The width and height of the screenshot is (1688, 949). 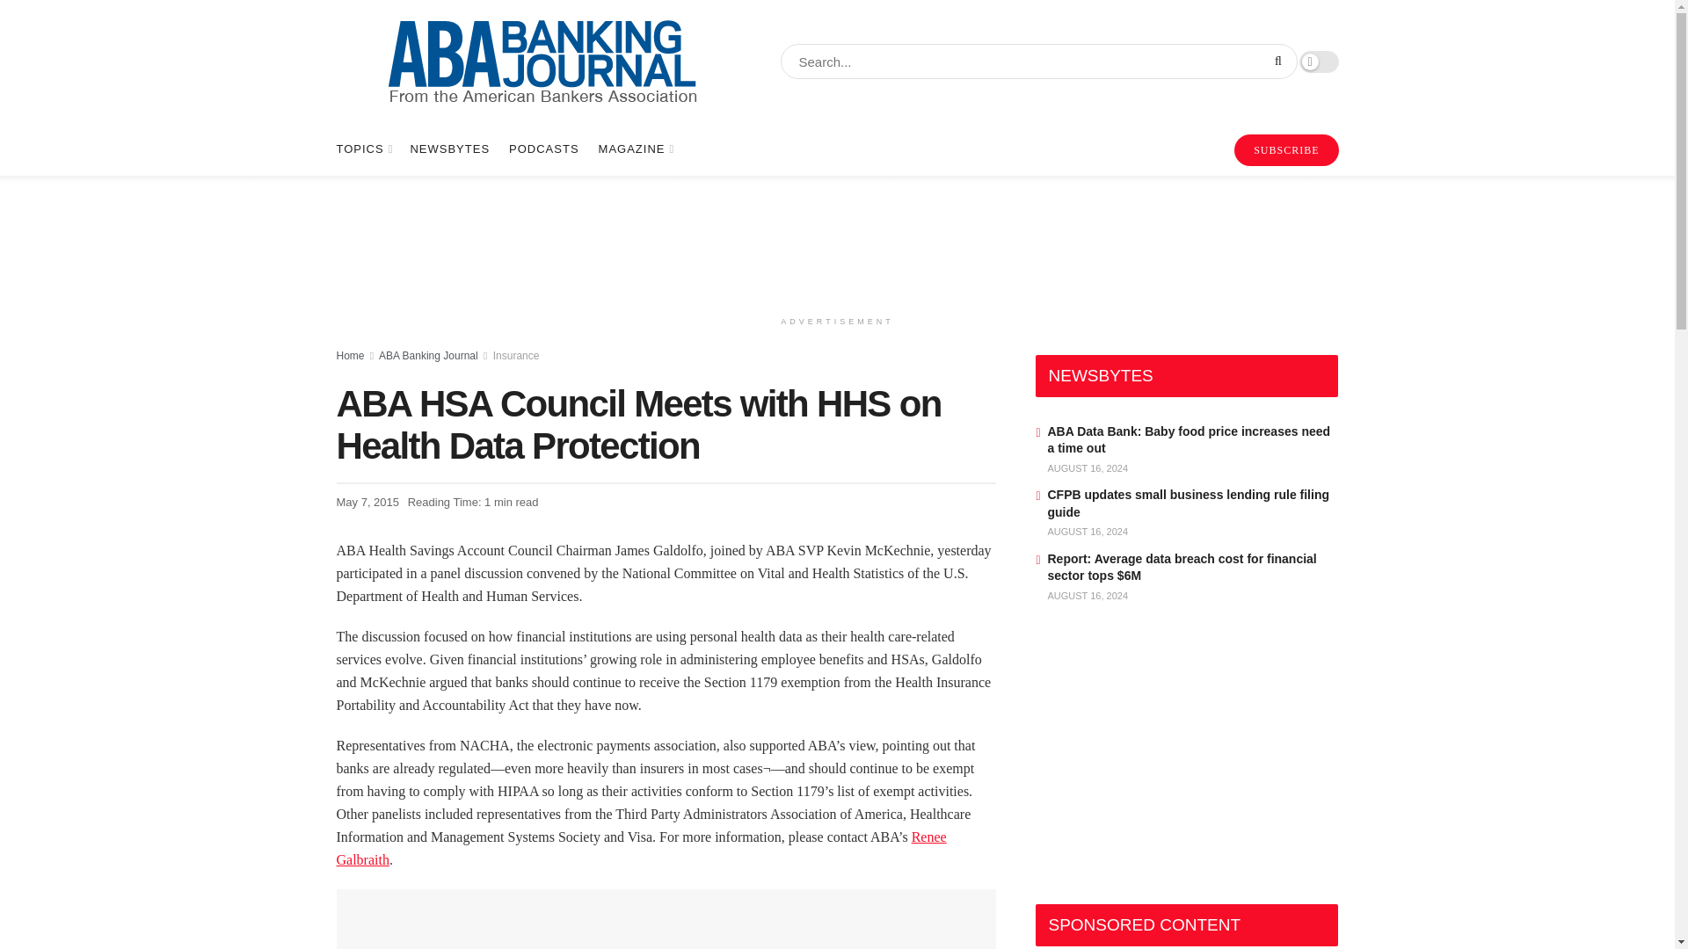 I want to click on MAGAZINE, so click(x=635, y=149).